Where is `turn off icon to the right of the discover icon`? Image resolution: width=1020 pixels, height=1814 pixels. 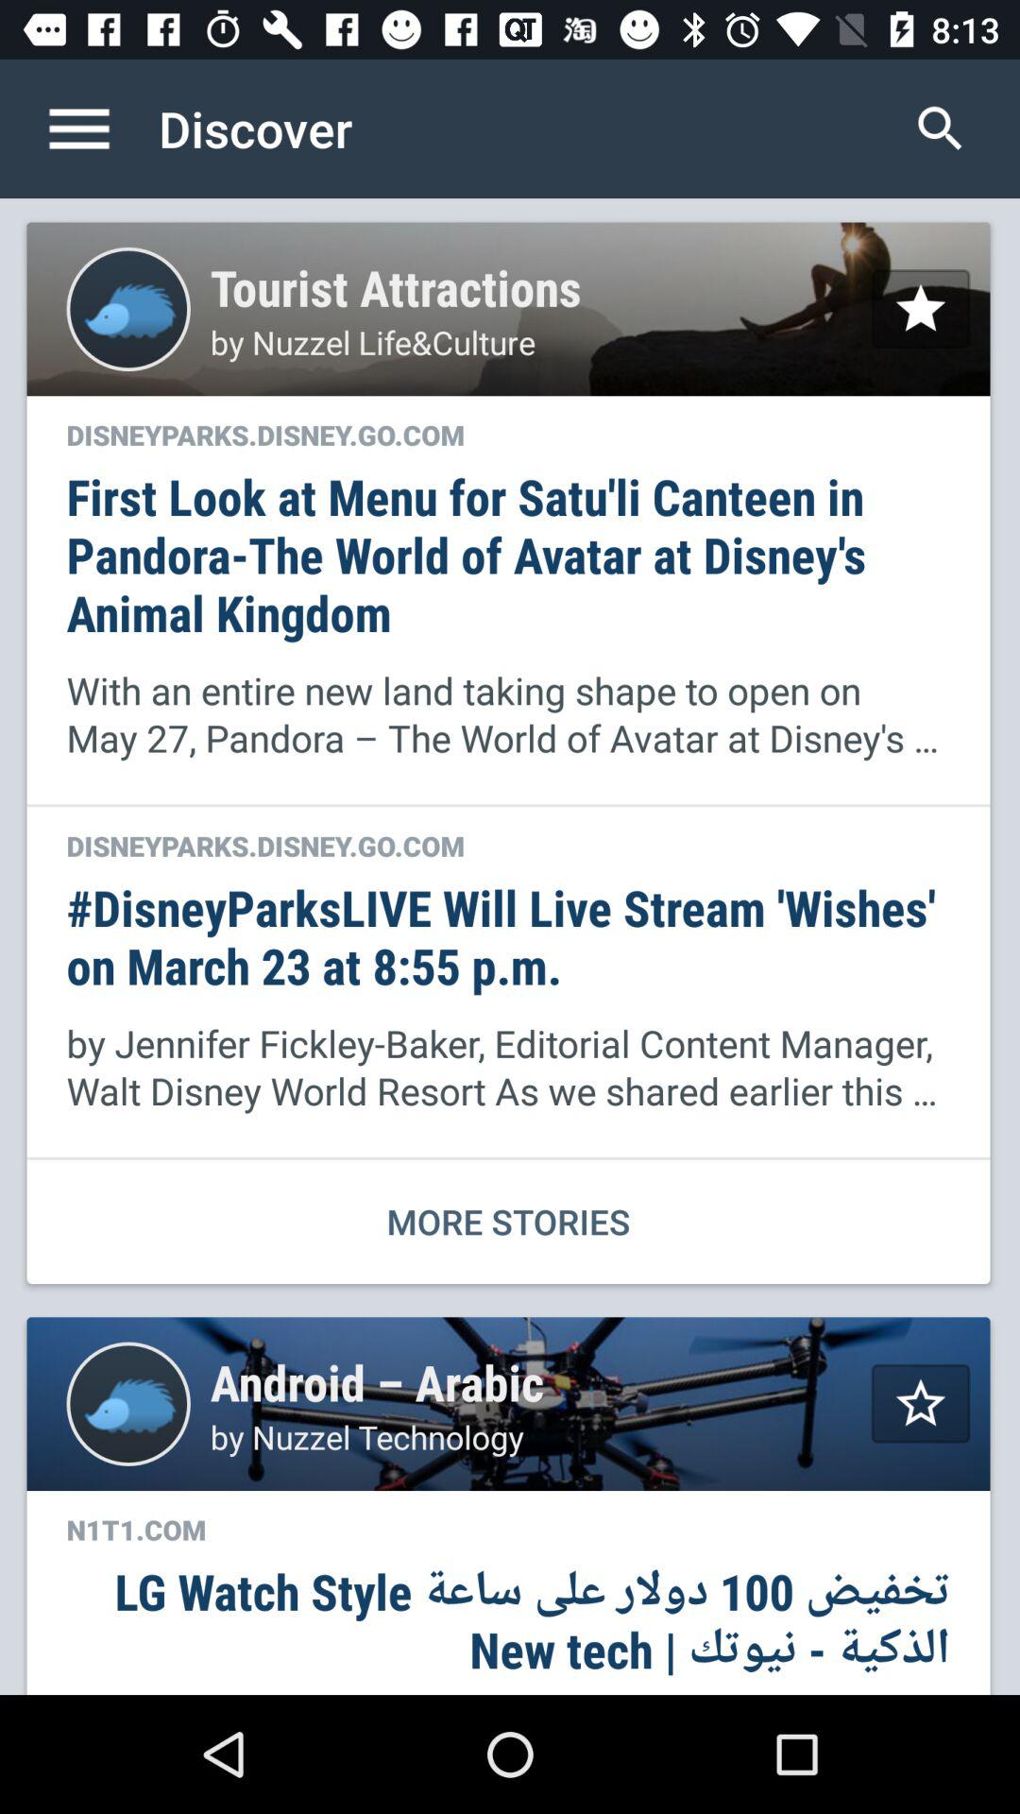 turn off icon to the right of the discover icon is located at coordinates (940, 128).